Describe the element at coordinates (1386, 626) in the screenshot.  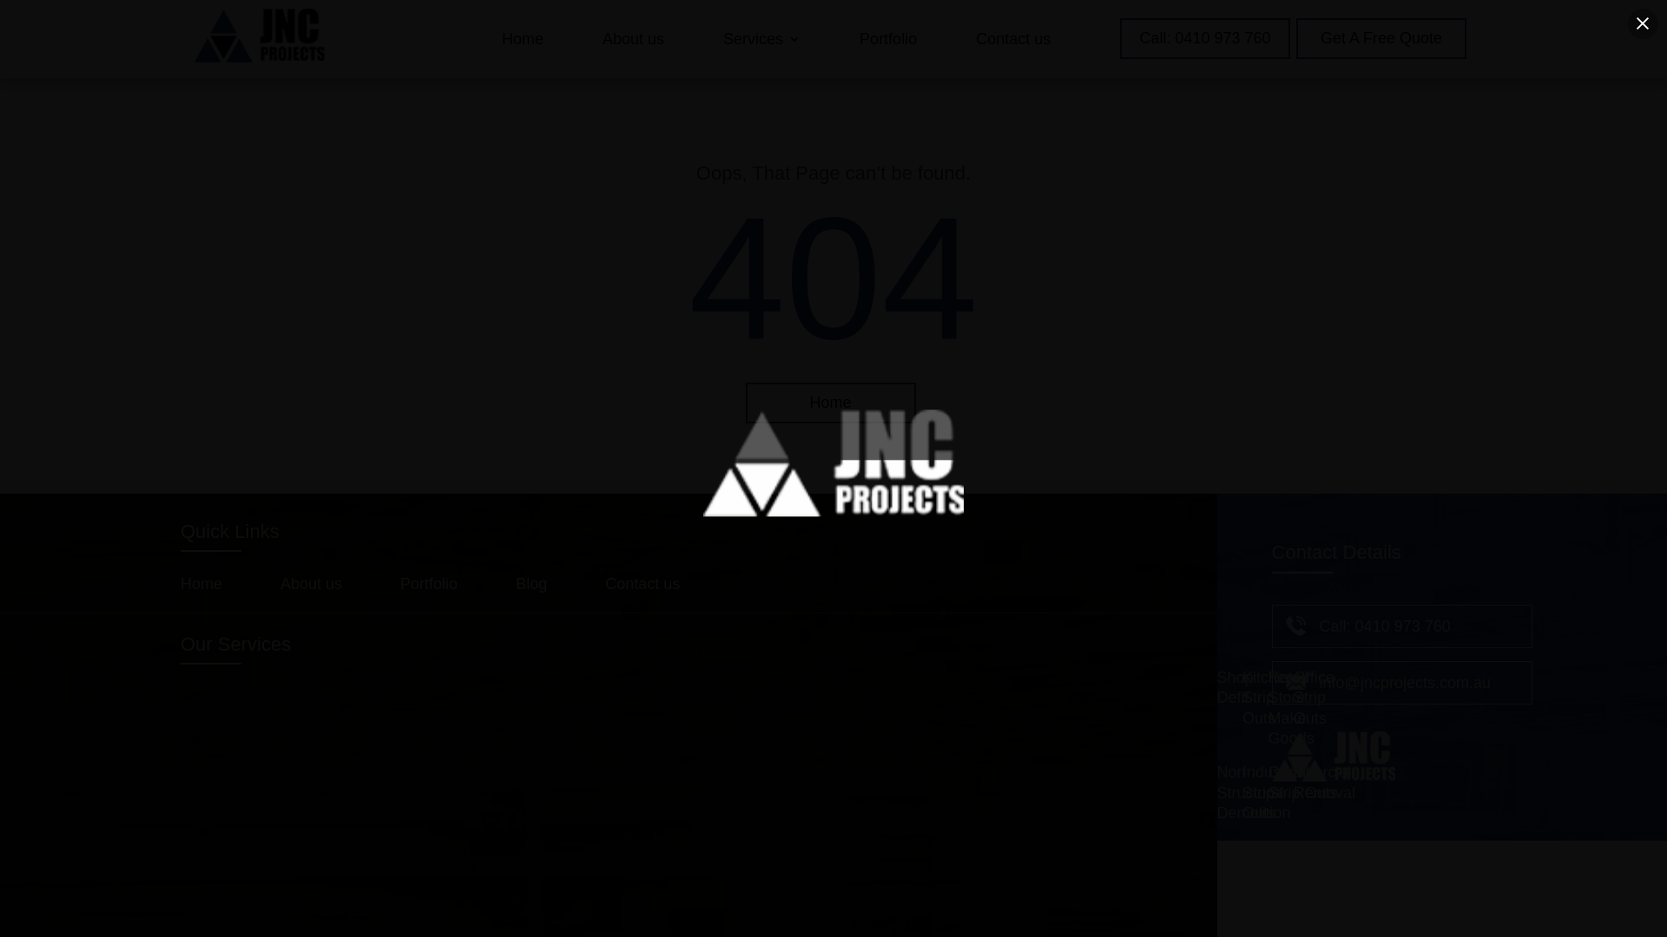
I see `Call: 0410 973 760` at that location.